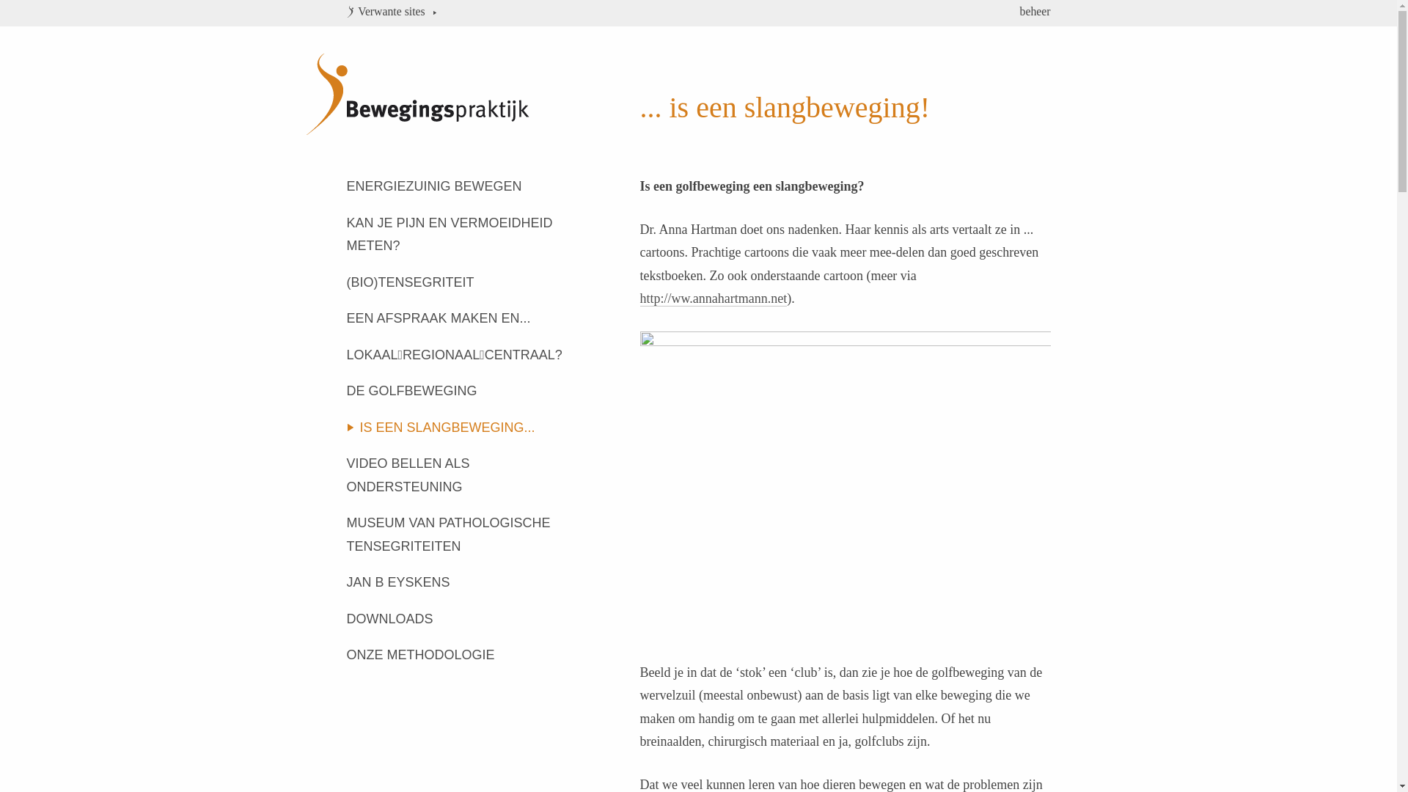  What do you see at coordinates (457, 319) in the screenshot?
I see `EEN AFSPRAAK MAKEN EN...` at bounding box center [457, 319].